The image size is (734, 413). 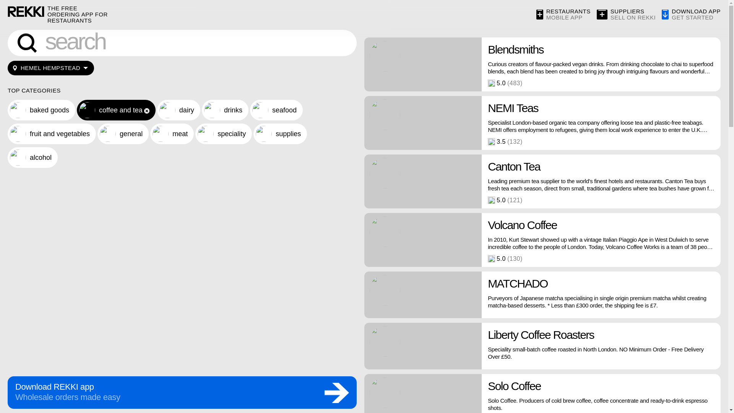 What do you see at coordinates (172, 133) in the screenshot?
I see `dairy` at bounding box center [172, 133].